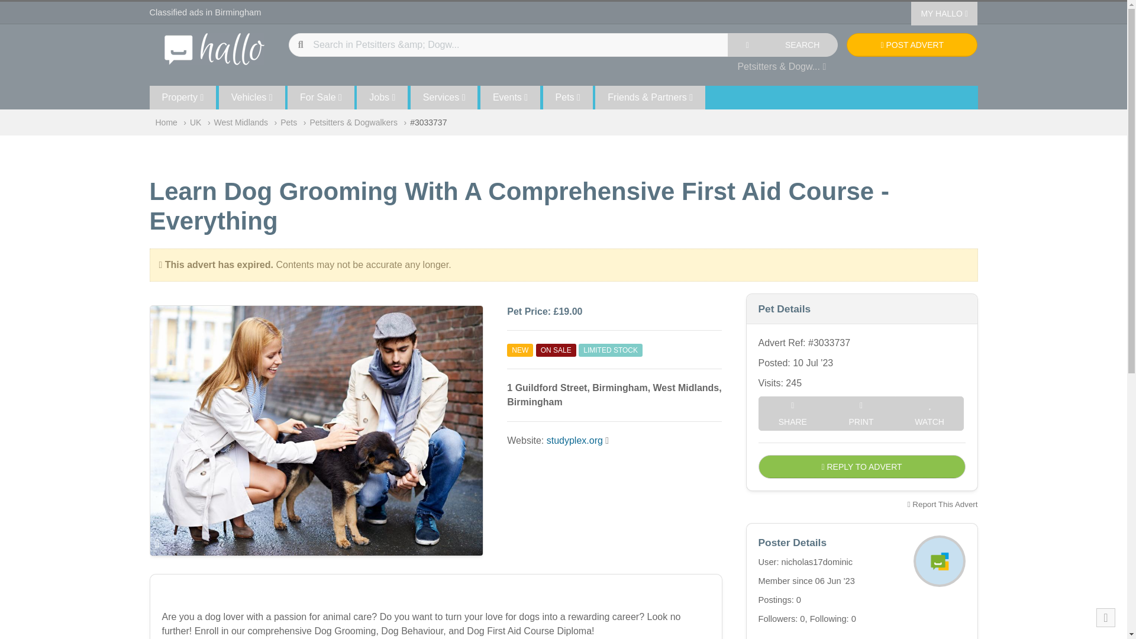 This screenshot has height=639, width=1136. What do you see at coordinates (321, 97) in the screenshot?
I see `For Sale` at bounding box center [321, 97].